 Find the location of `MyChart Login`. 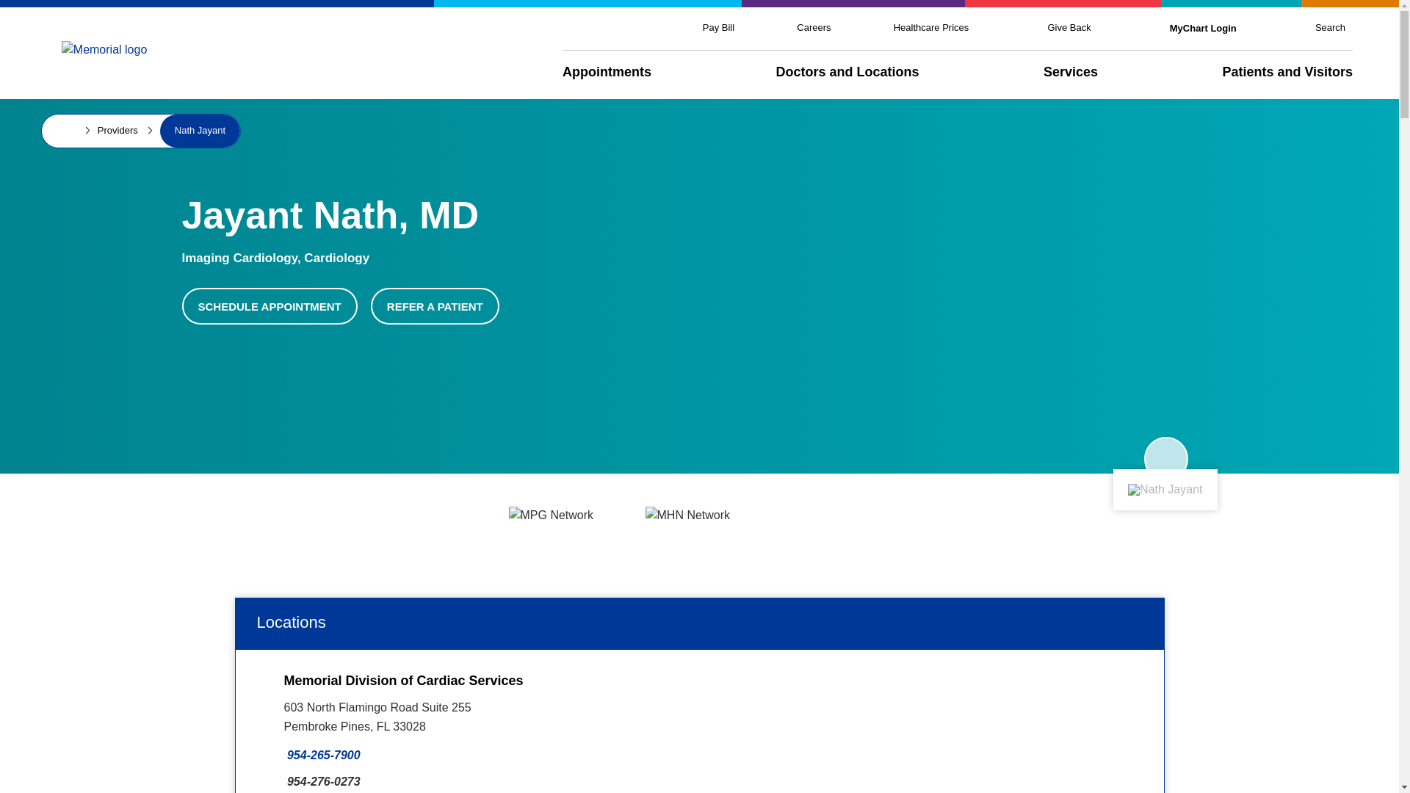

MyChart Login is located at coordinates (1203, 28).